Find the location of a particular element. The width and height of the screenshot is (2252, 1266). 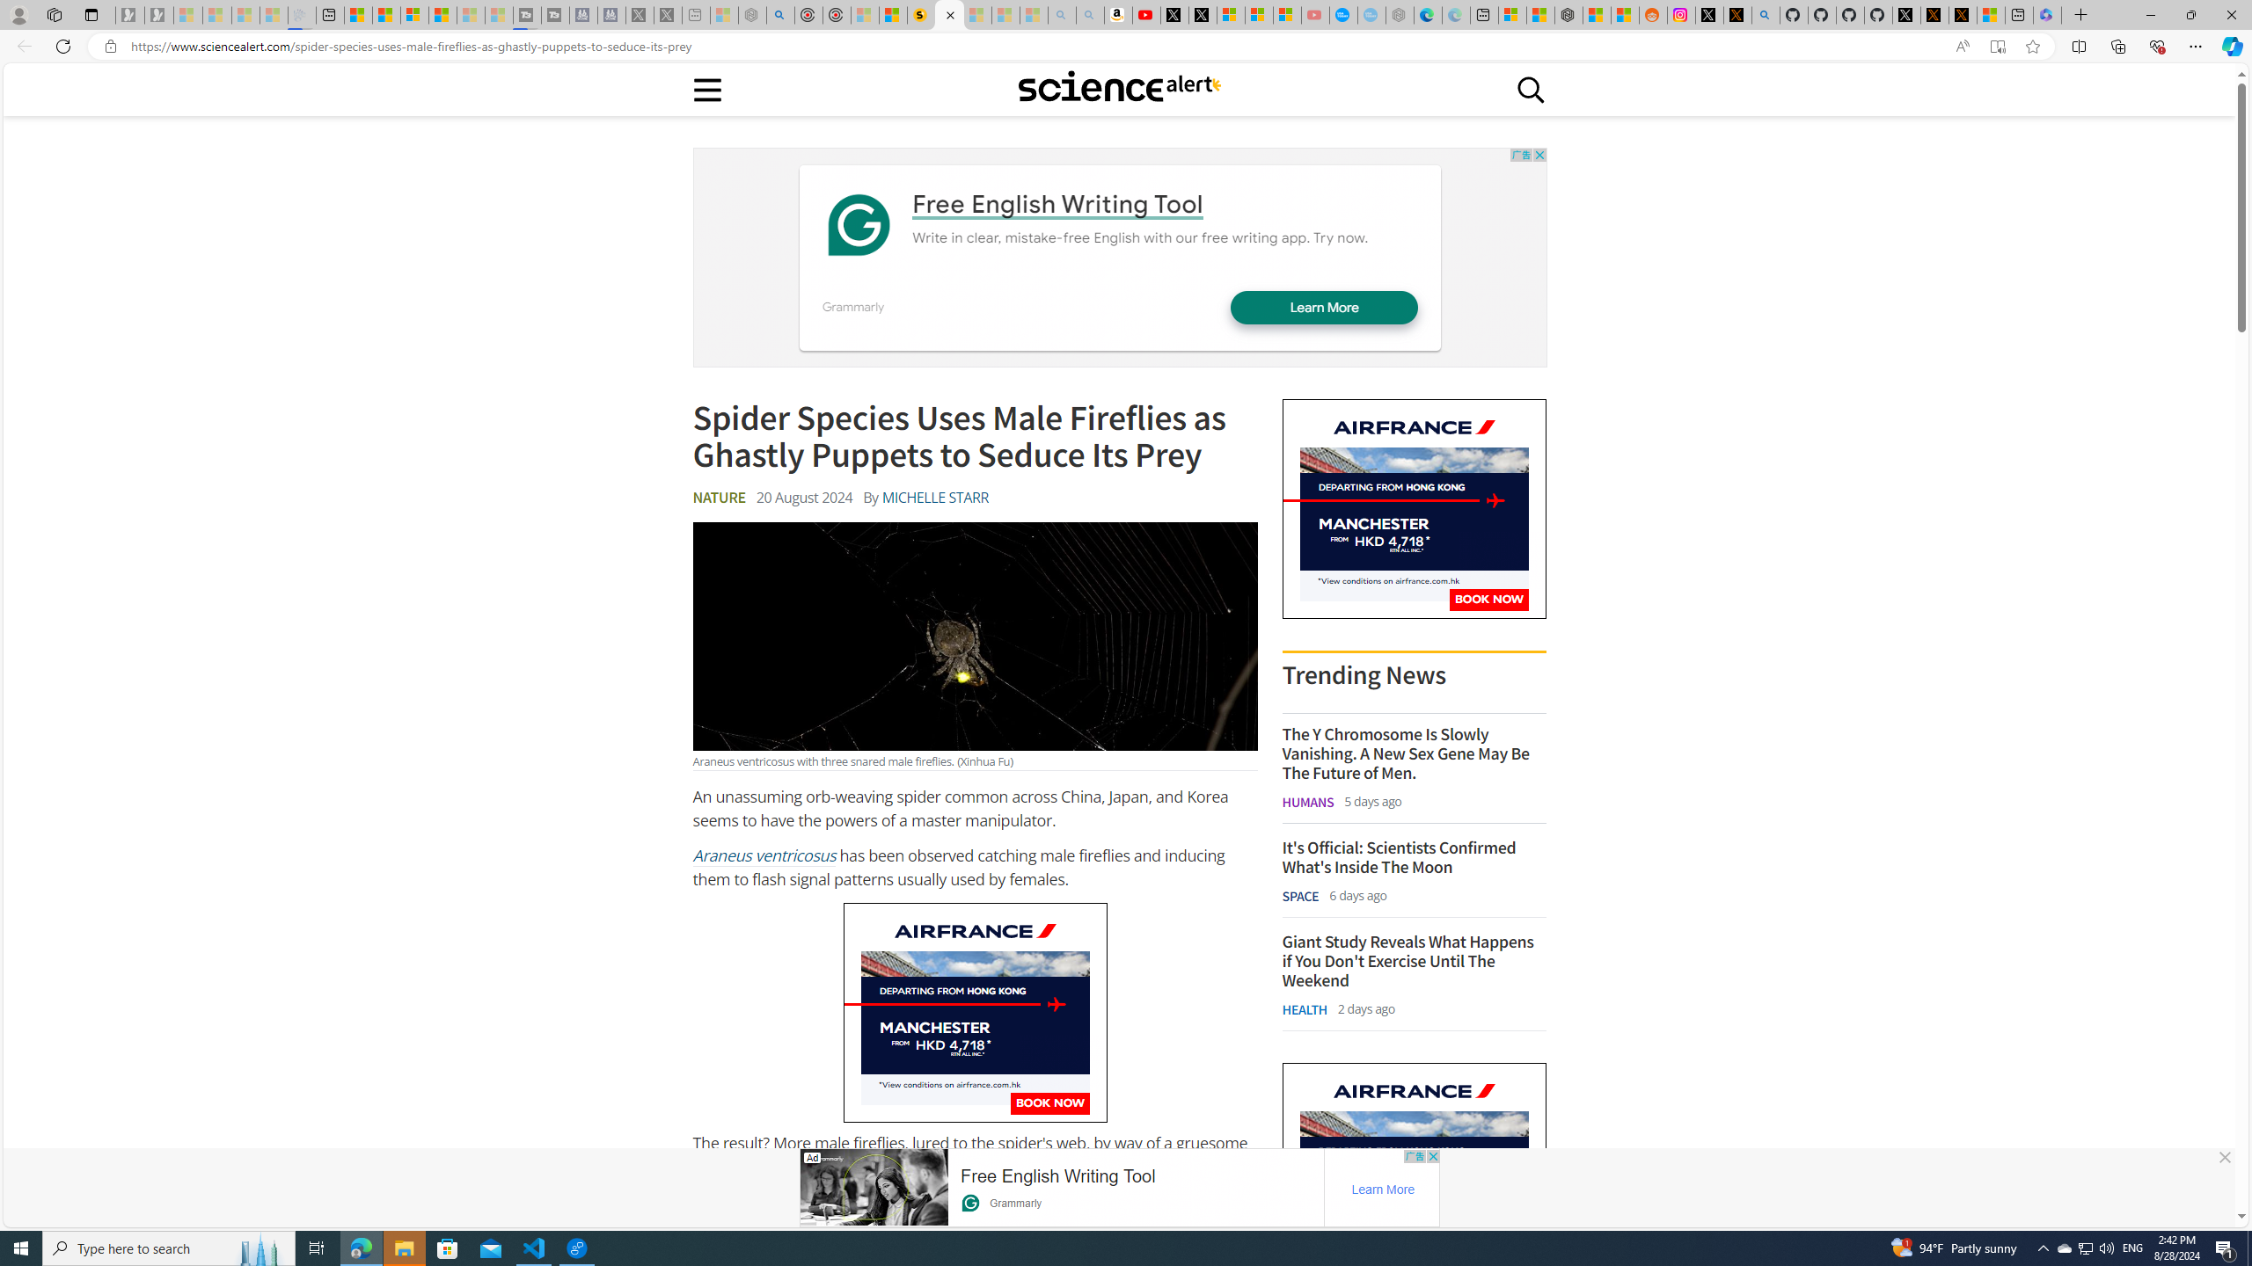

github - Search is located at coordinates (1766, 15).